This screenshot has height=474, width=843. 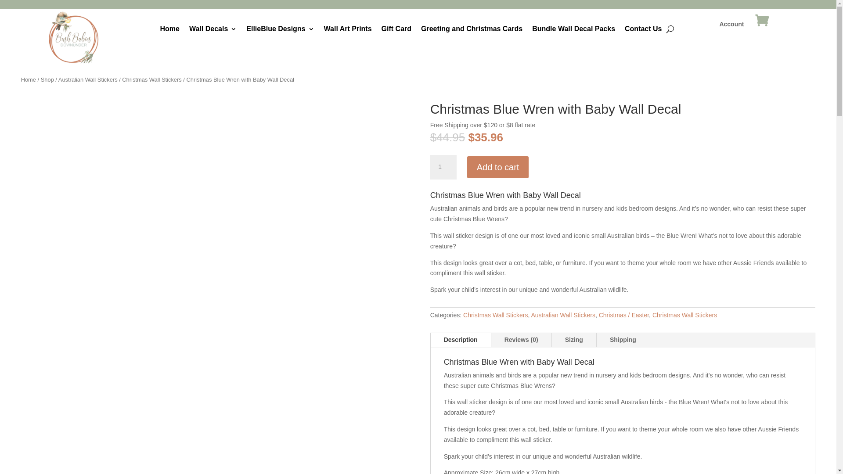 I want to click on My Basket, so click(x=762, y=31).